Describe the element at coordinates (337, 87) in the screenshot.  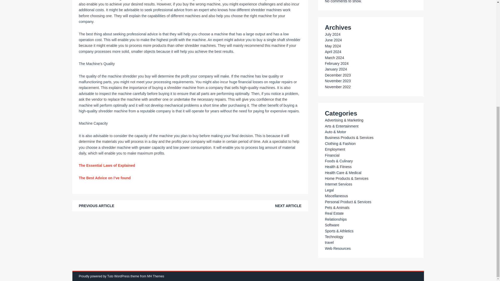
I see `November 2022` at that location.